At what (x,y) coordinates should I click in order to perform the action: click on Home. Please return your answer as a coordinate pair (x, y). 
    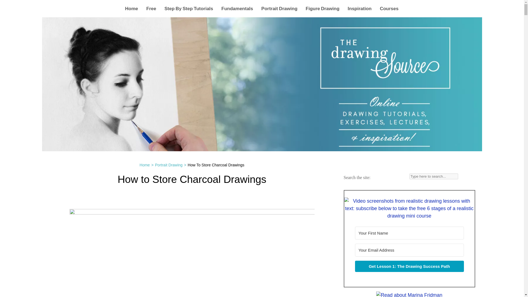
    Looking at the image, I should click on (145, 165).